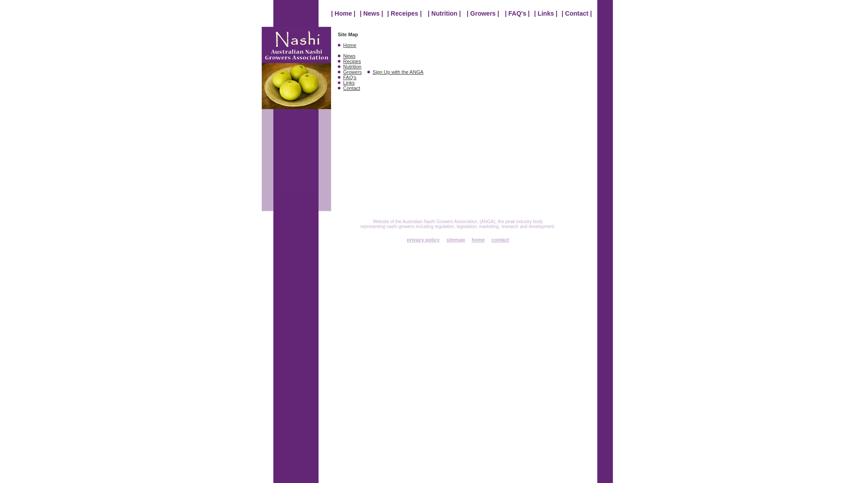 Image resolution: width=859 pixels, height=483 pixels. Describe the element at coordinates (371, 13) in the screenshot. I see `| News |` at that location.